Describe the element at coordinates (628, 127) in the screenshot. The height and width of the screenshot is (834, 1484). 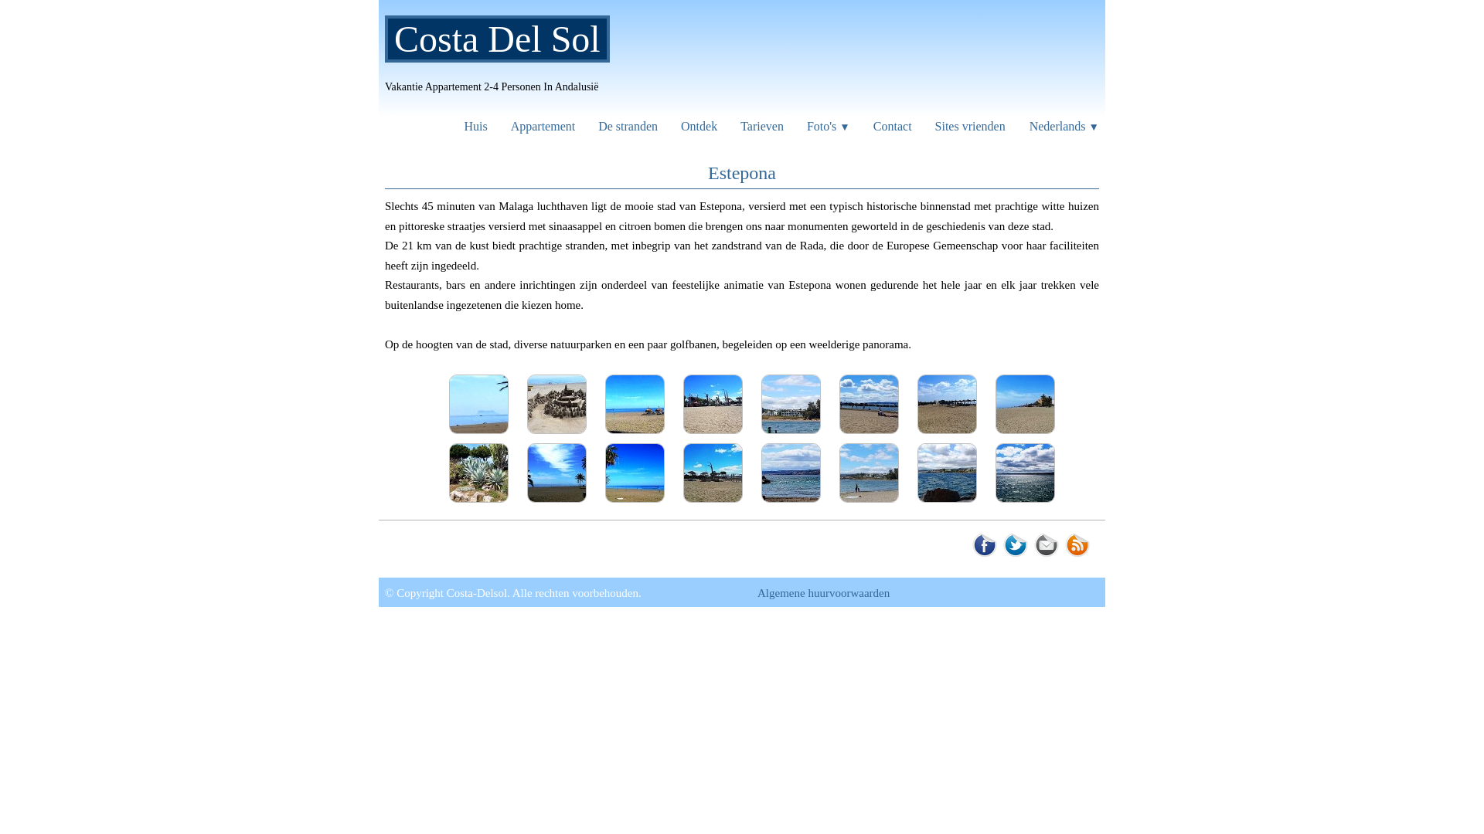
I see `De stranden` at that location.